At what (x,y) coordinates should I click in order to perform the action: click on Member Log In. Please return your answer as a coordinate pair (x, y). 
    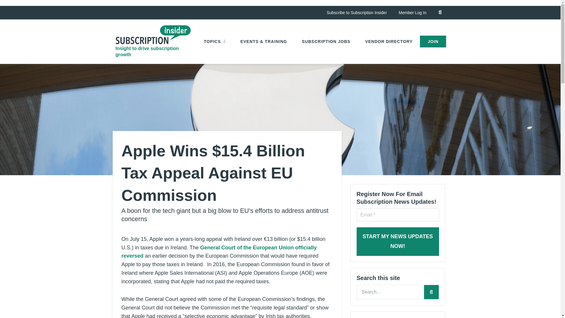
    Looking at the image, I should click on (412, 12).